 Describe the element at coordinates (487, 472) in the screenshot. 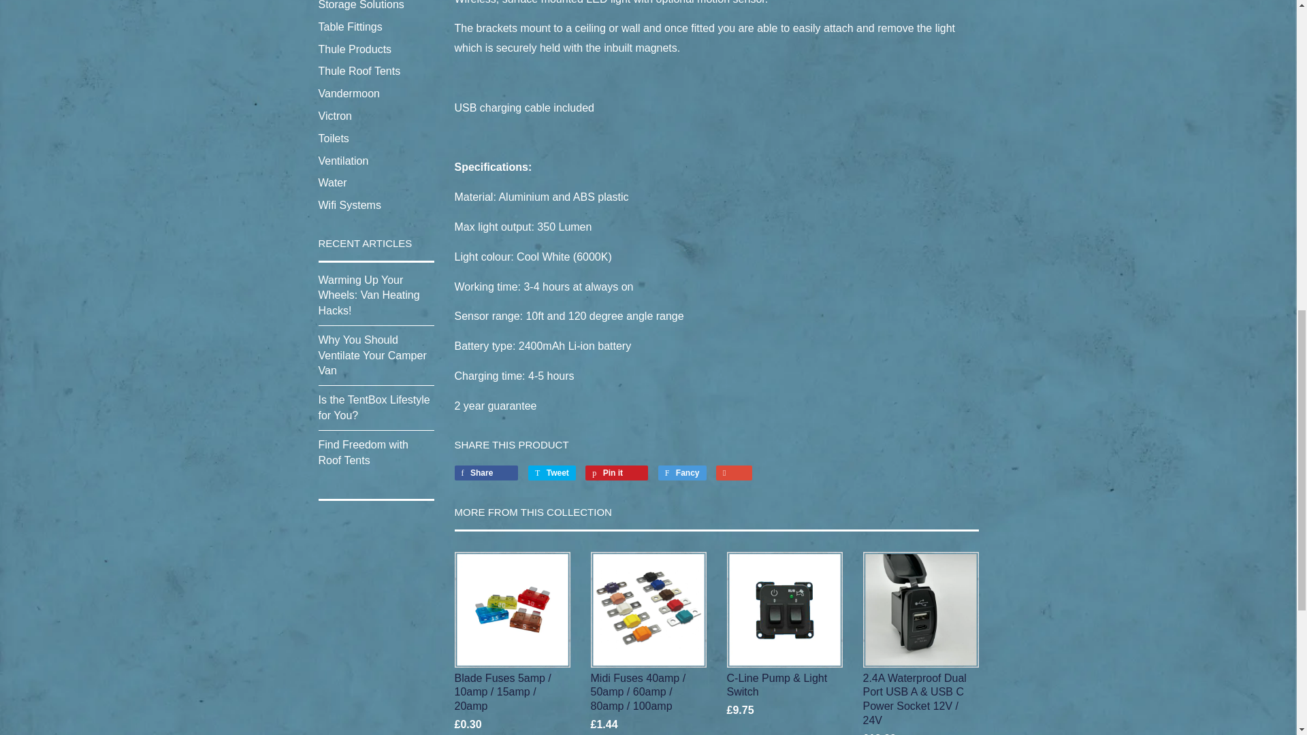

I see `Share on Facebook` at that location.